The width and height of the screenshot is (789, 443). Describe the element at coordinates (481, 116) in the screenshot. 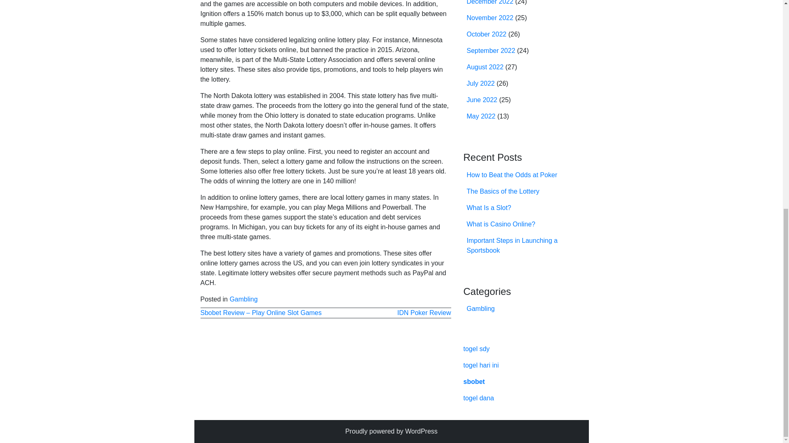

I see `May 2022` at that location.